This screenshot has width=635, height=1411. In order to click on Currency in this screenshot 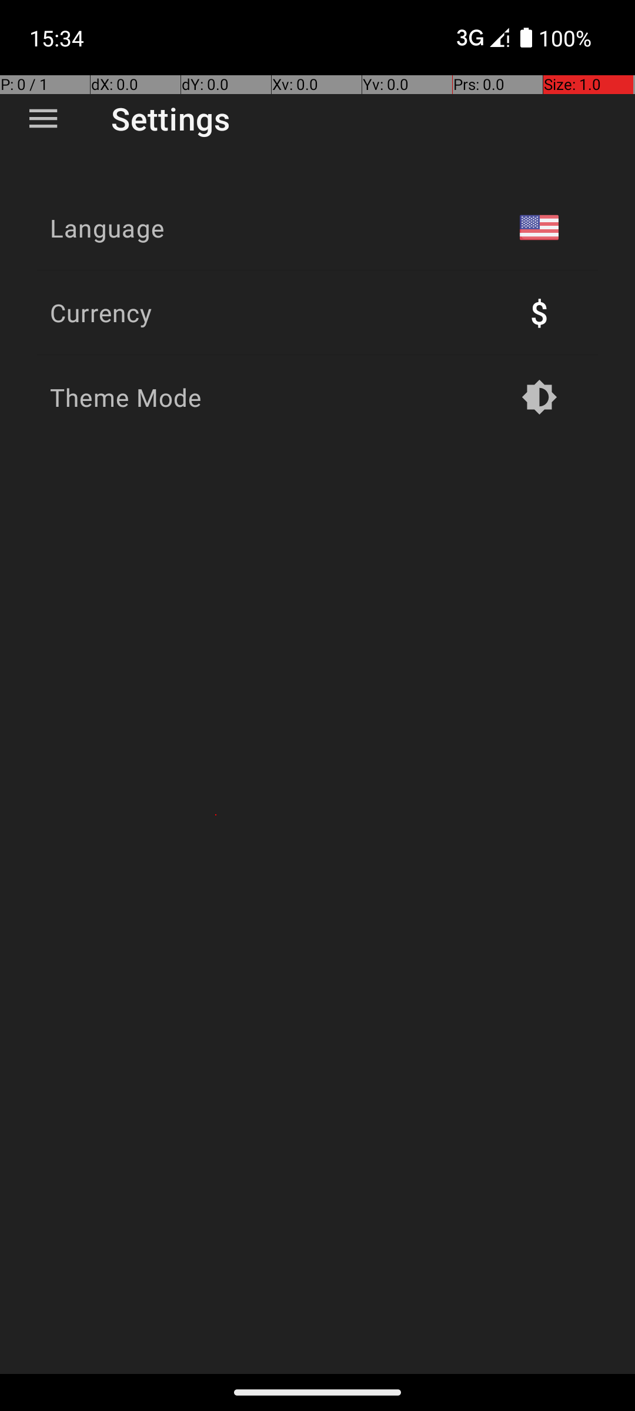, I will do `click(101, 313)`.